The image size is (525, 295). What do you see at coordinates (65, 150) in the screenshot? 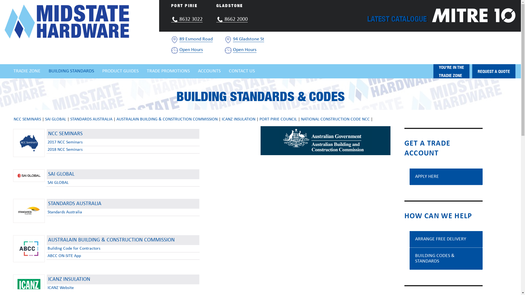
I see `2018 NCC Seminars` at bounding box center [65, 150].